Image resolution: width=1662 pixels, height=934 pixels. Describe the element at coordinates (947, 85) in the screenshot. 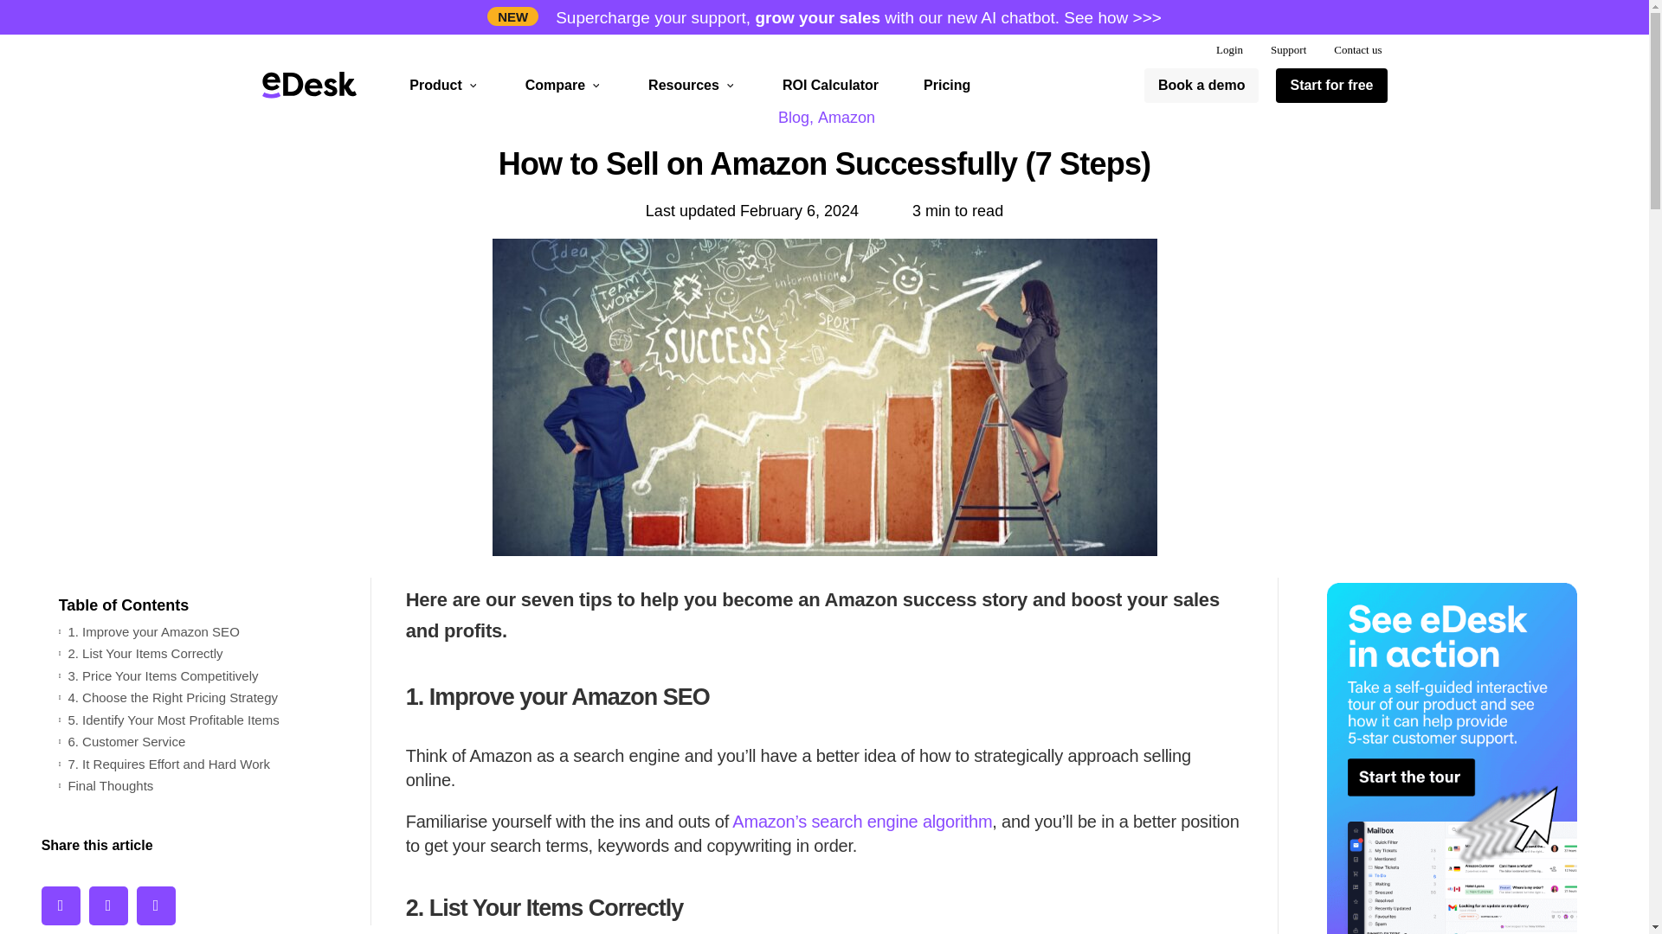

I see `Pricing` at that location.